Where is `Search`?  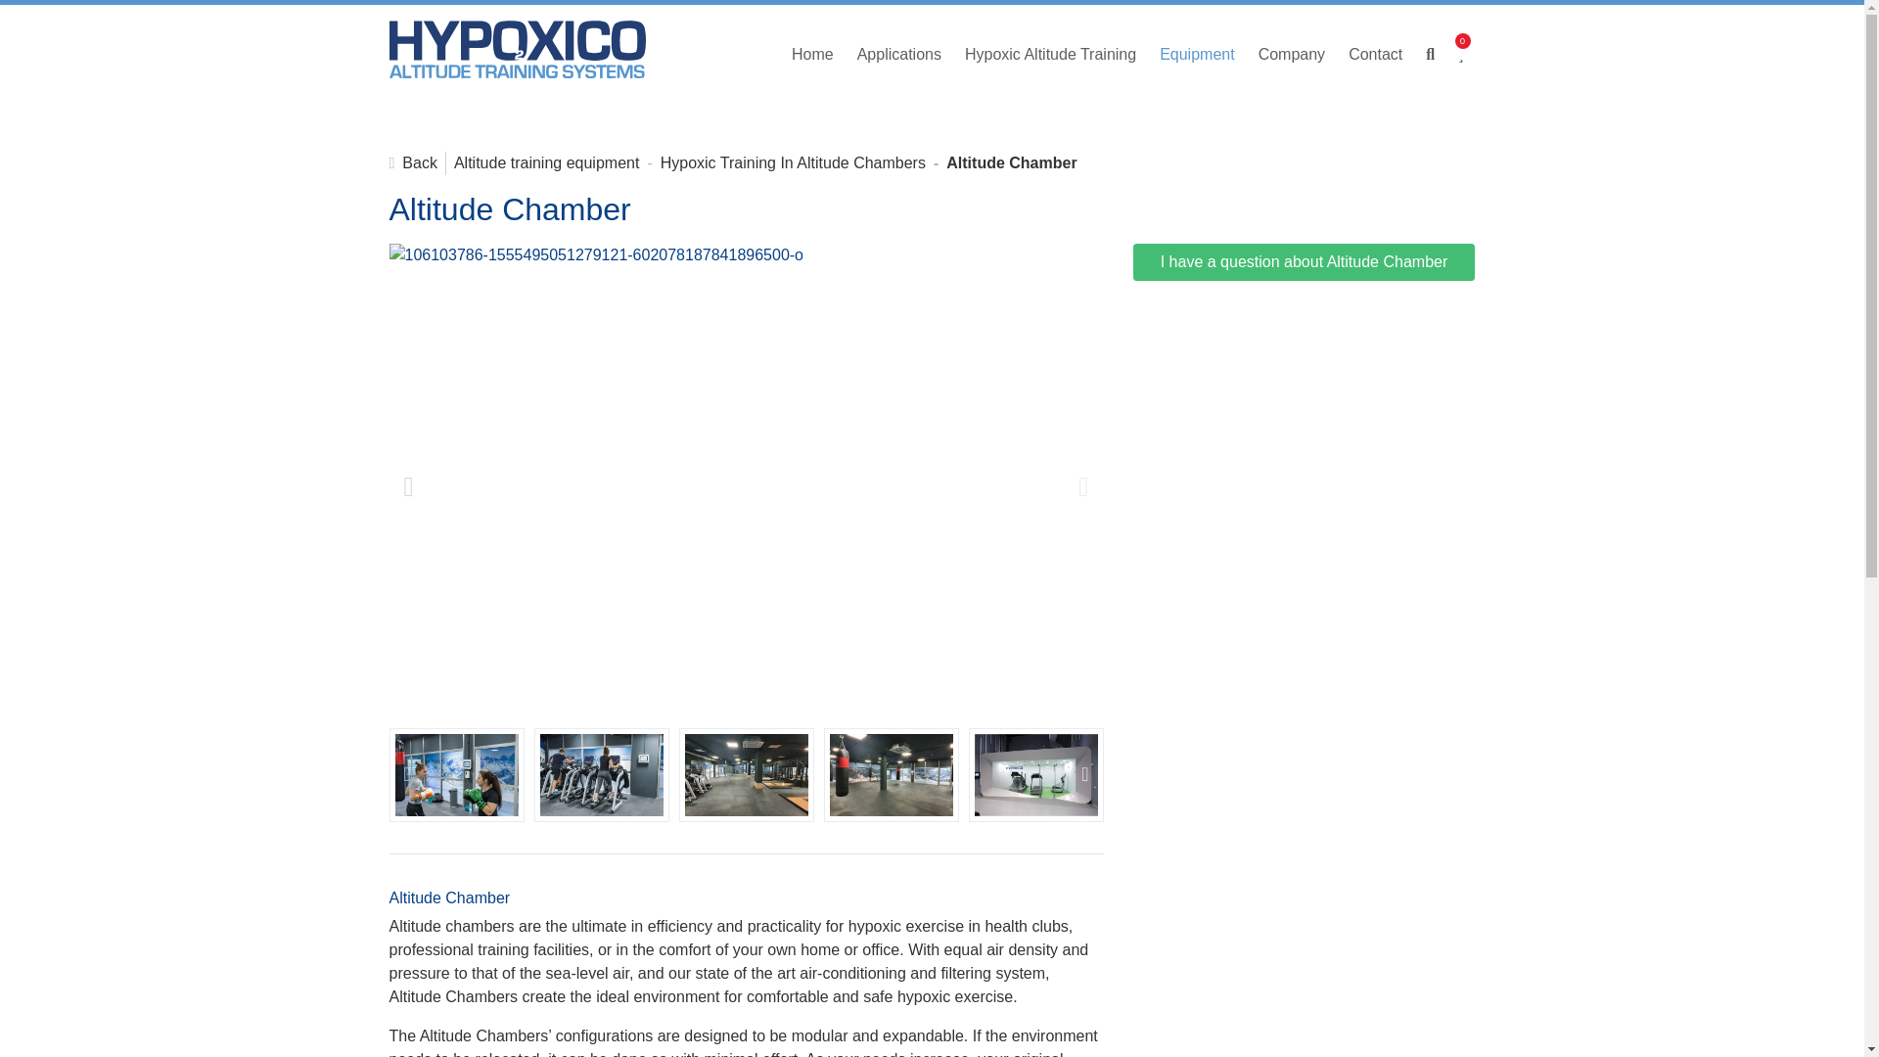 Search is located at coordinates (1431, 54).